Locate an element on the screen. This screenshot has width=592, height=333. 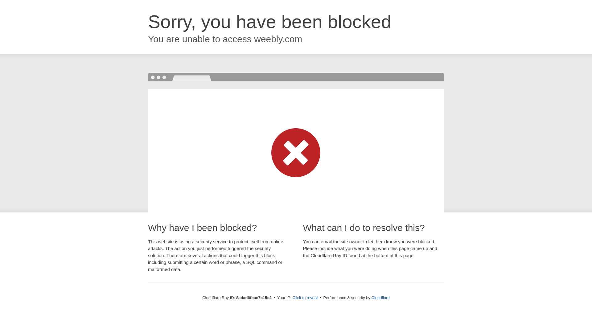
Click to reveal is located at coordinates (305, 298).